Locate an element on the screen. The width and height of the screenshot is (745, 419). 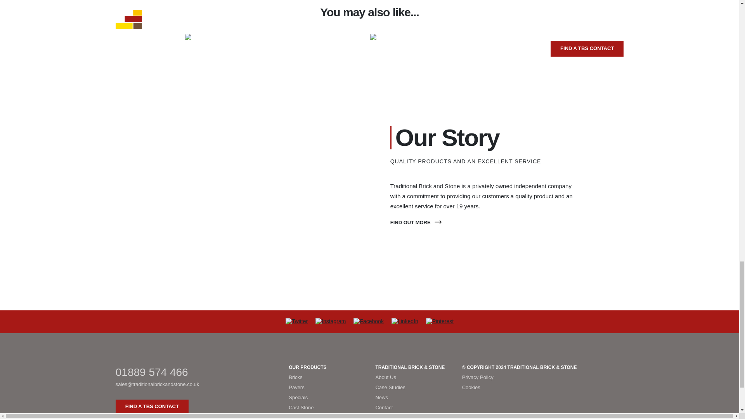
FIND A TBS CONTACT is located at coordinates (152, 407).